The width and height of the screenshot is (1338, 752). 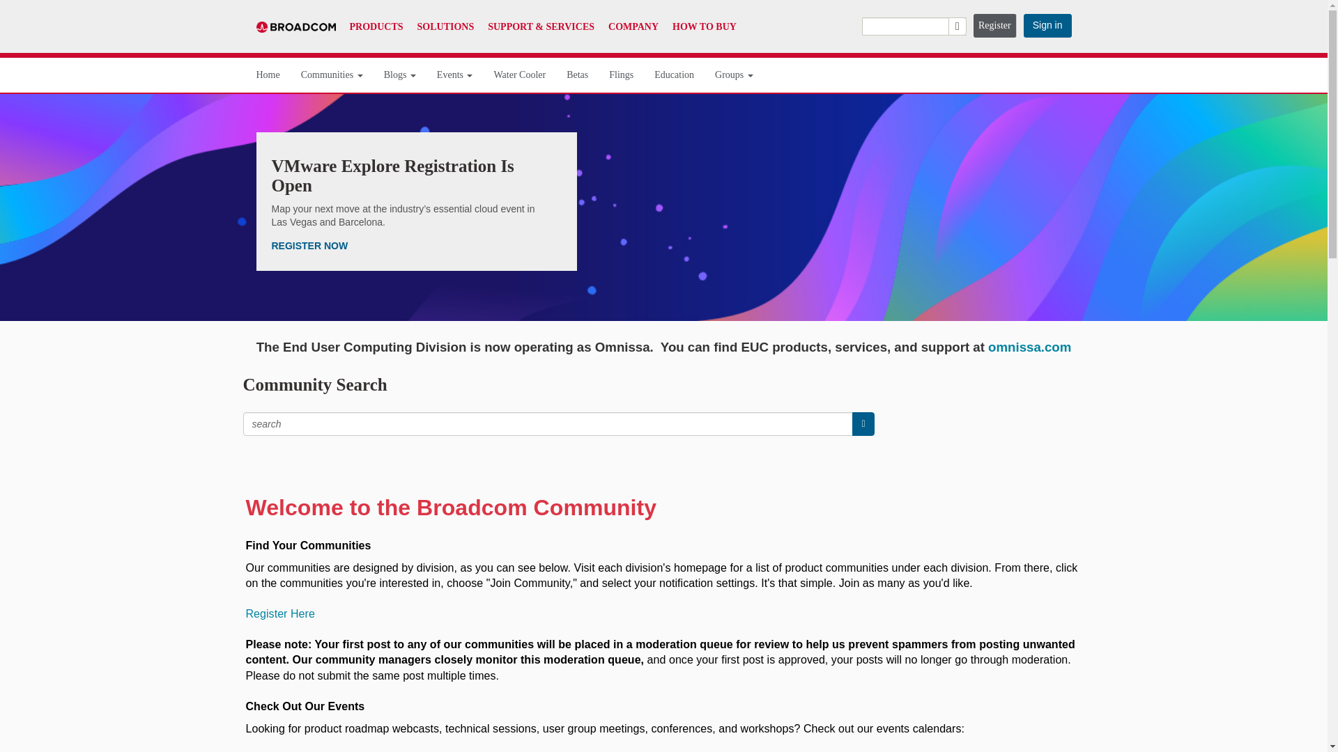 What do you see at coordinates (548, 423) in the screenshot?
I see `search term input` at bounding box center [548, 423].